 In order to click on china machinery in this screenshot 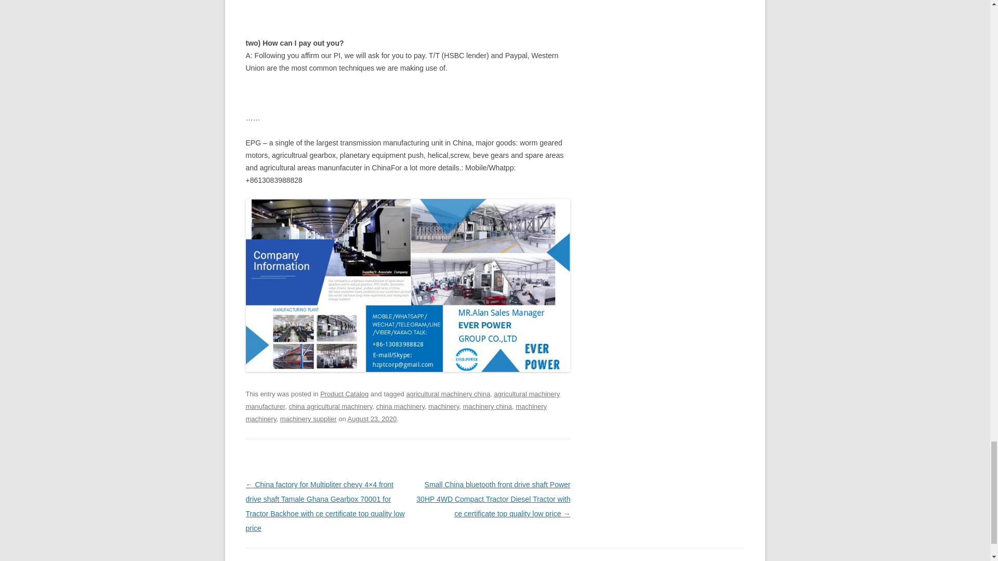, I will do `click(400, 406)`.